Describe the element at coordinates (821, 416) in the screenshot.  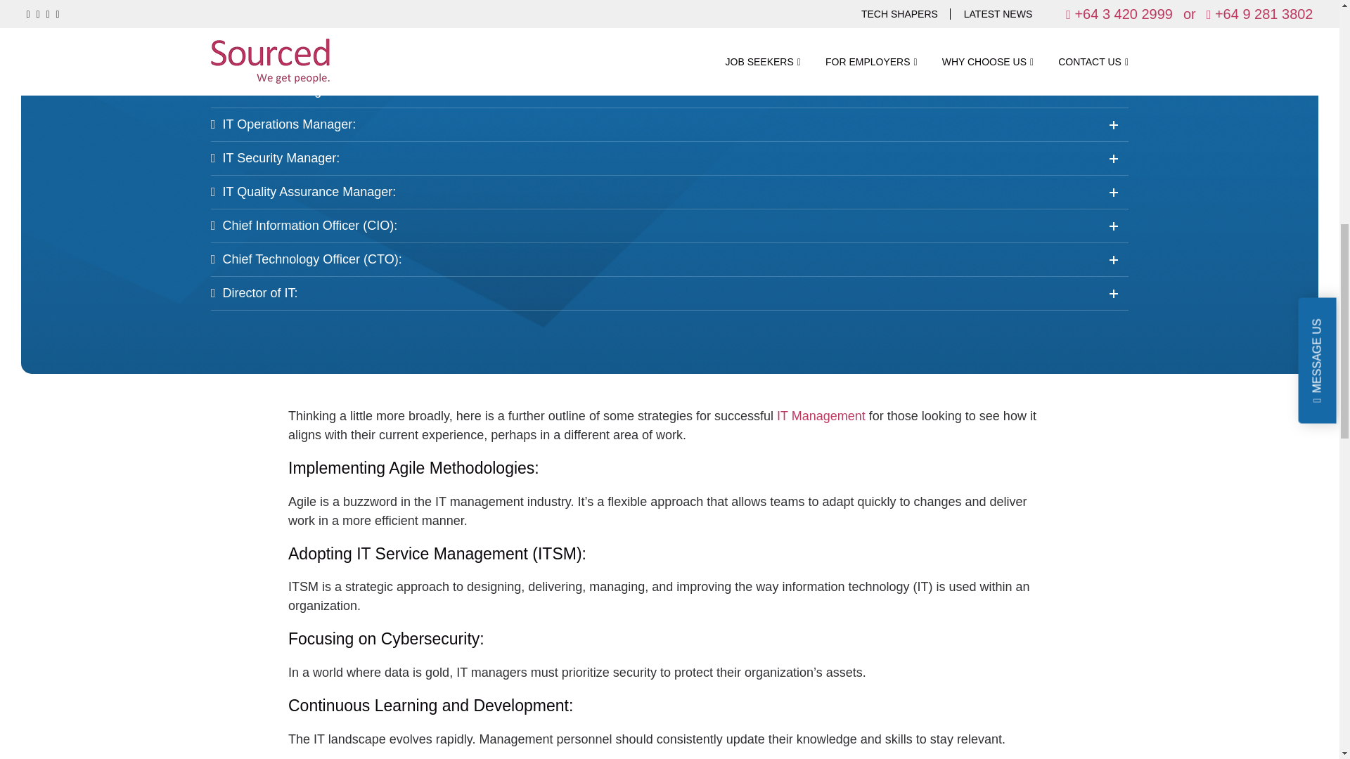
I see `How to Break Into IT Management` at that location.